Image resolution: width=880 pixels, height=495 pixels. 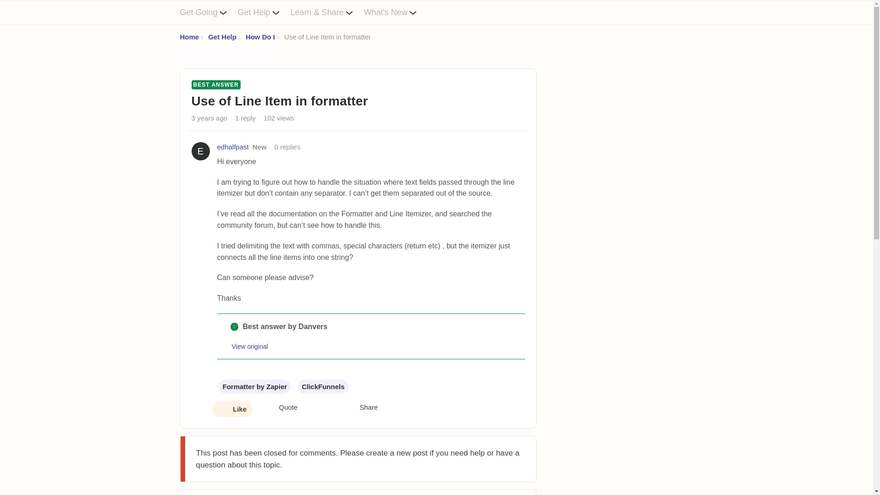 What do you see at coordinates (222, 37) in the screenshot?
I see `Get Help` at bounding box center [222, 37].